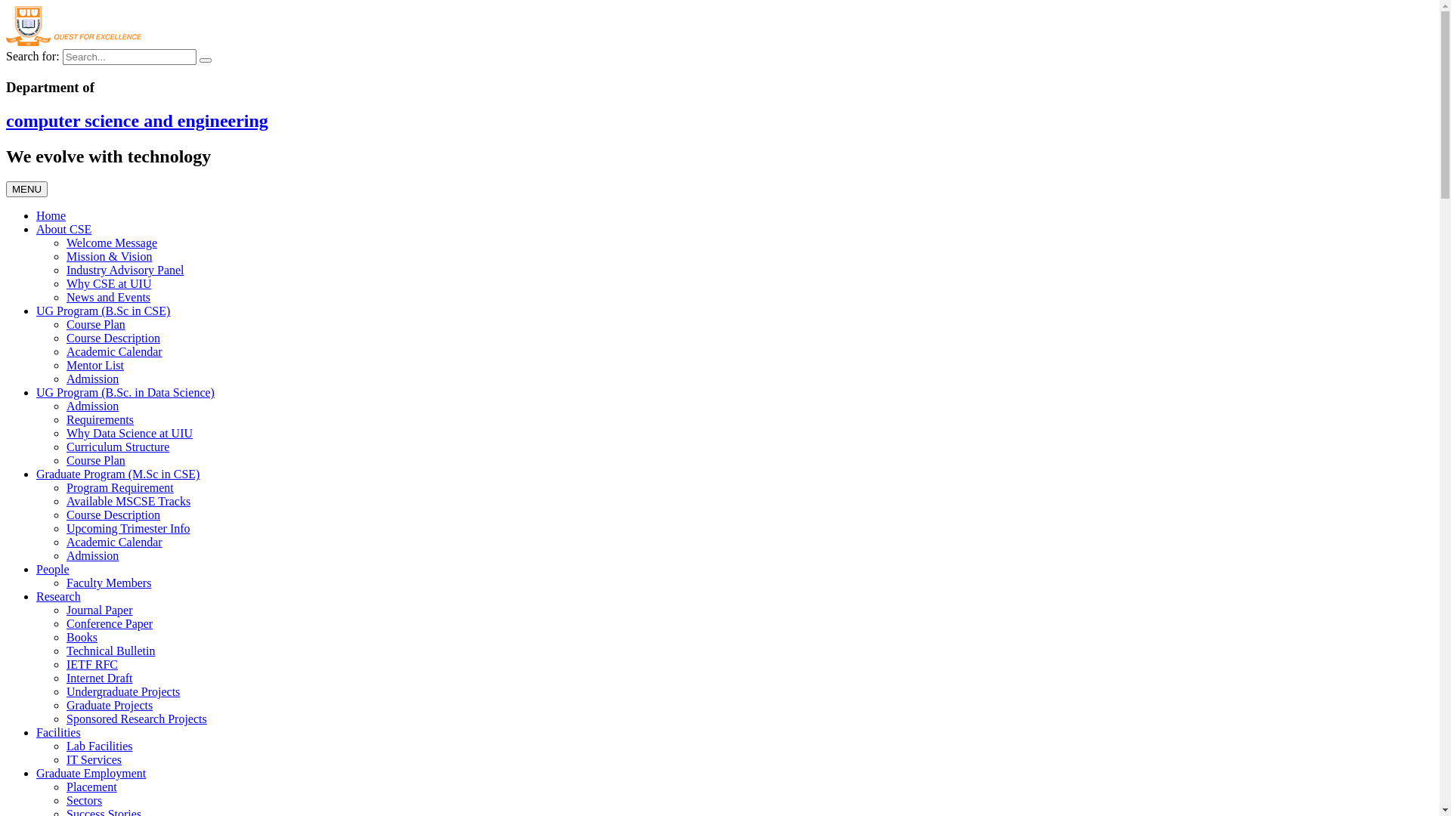 This screenshot has height=816, width=1451. Describe the element at coordinates (53, 570) in the screenshot. I see `People` at that location.